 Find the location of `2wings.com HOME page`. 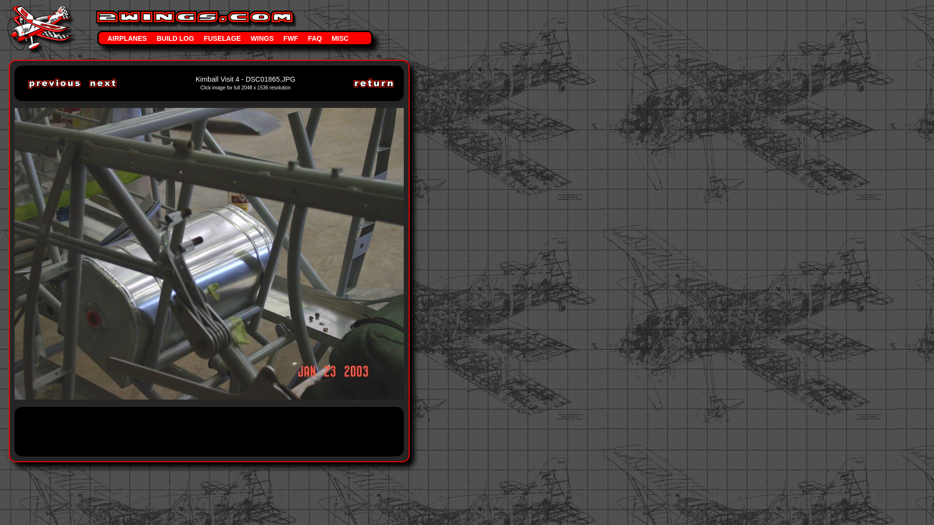

2wings.com HOME page is located at coordinates (41, 9).